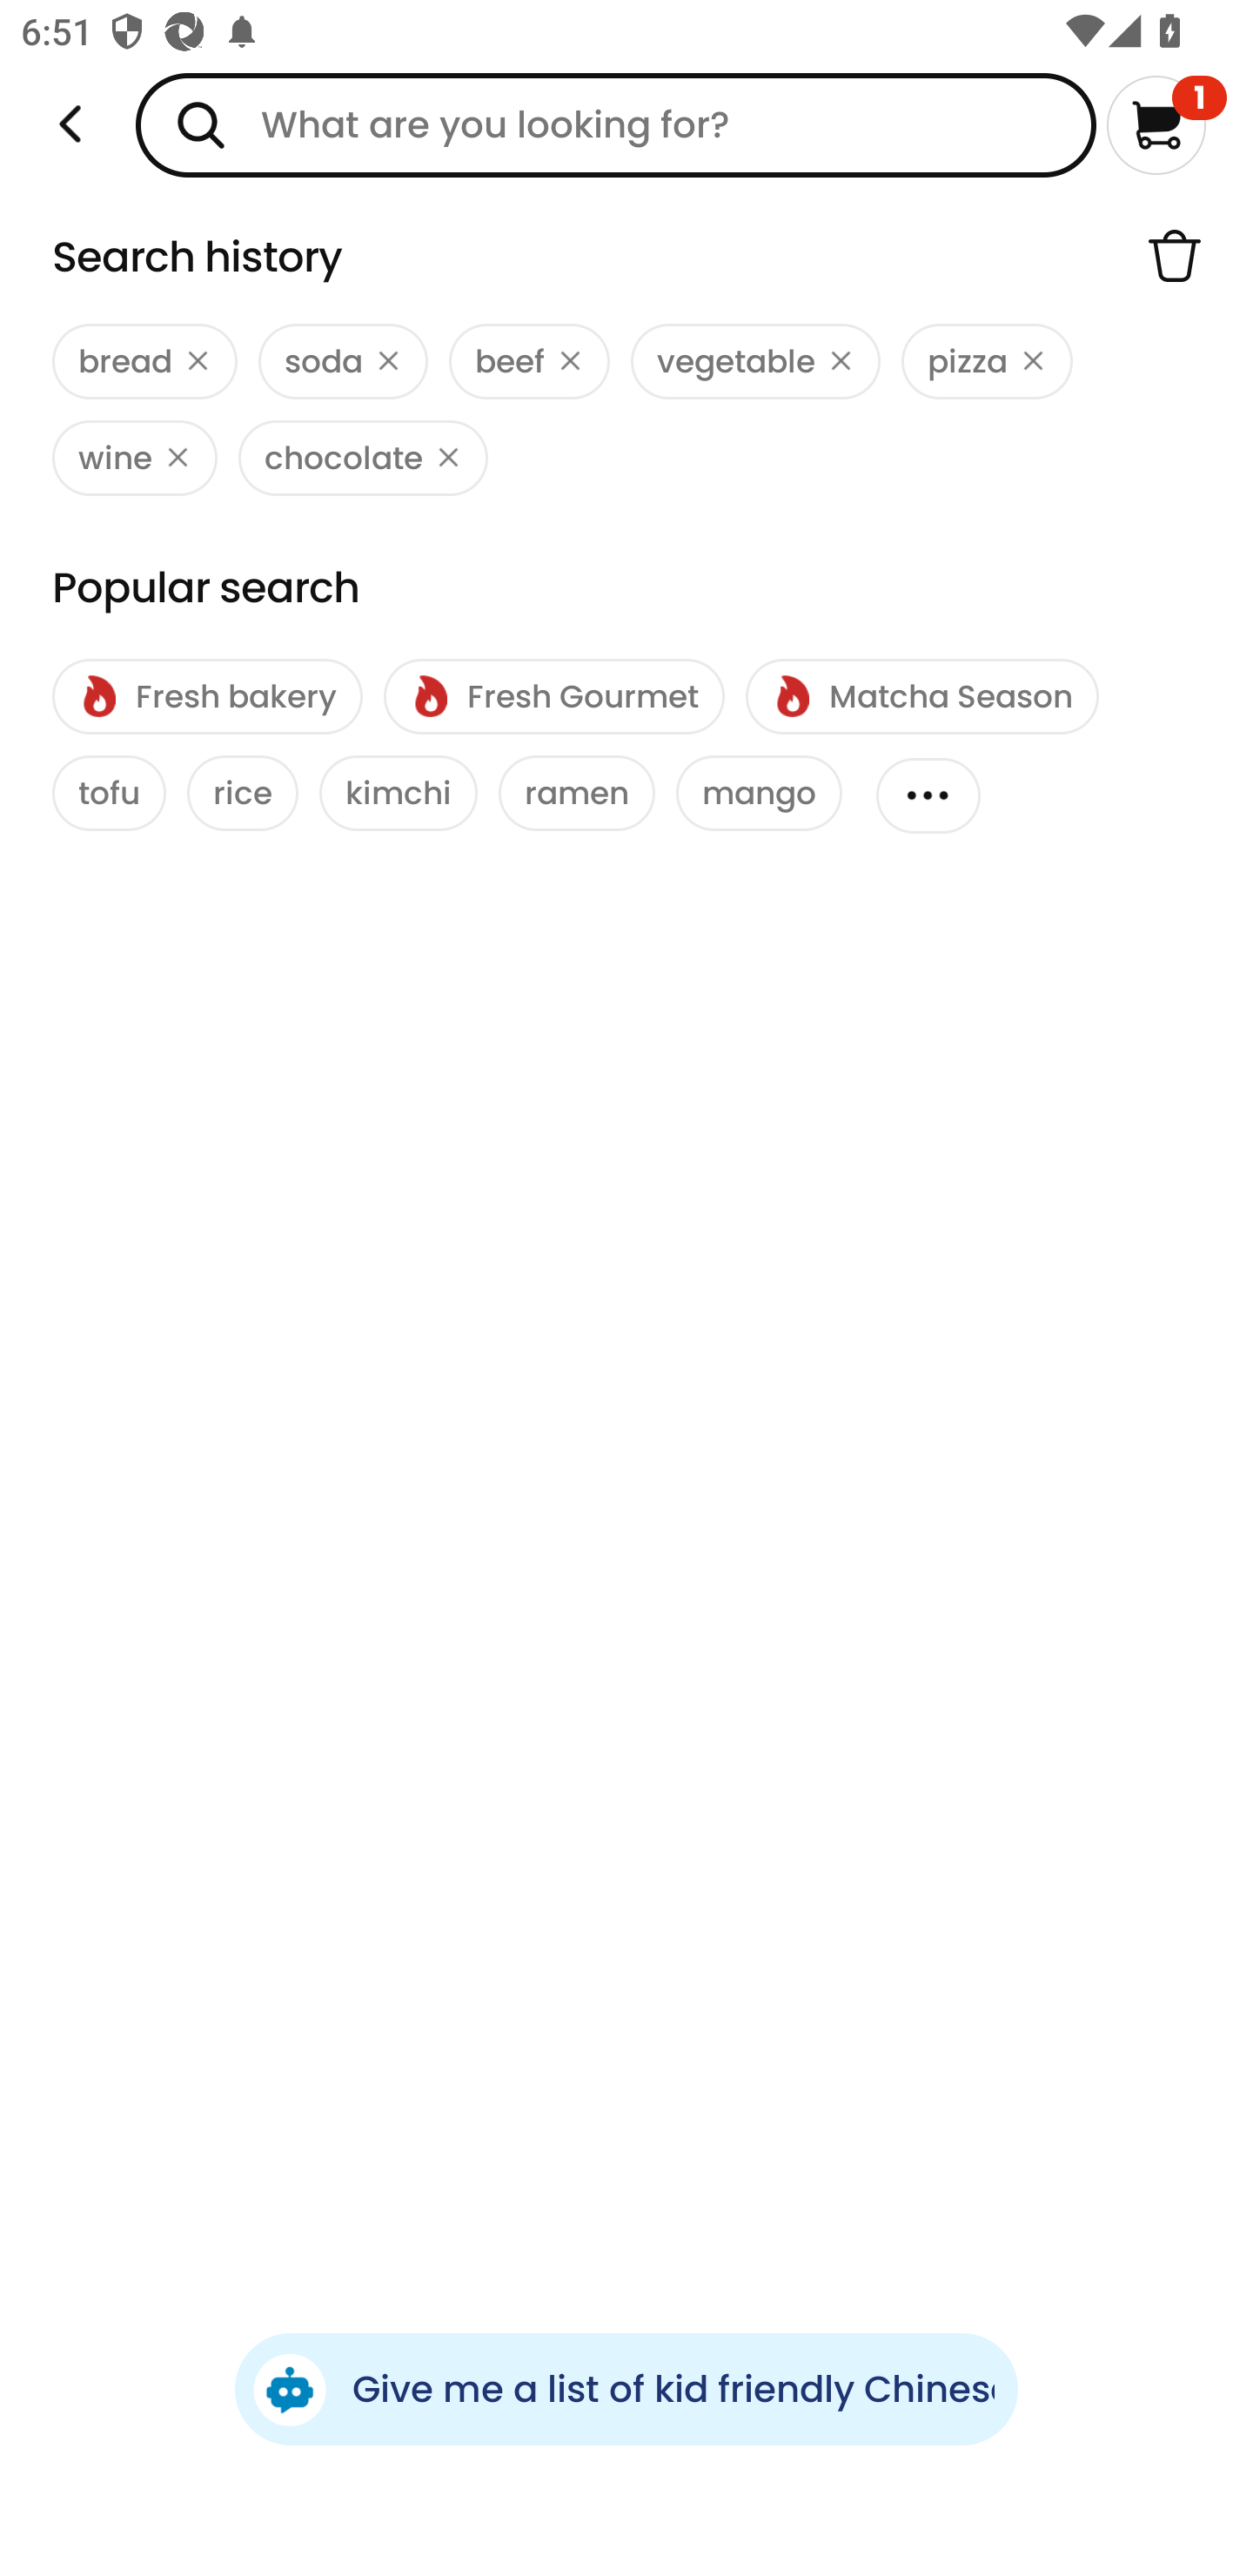  What do you see at coordinates (343, 361) in the screenshot?
I see `soda` at bounding box center [343, 361].